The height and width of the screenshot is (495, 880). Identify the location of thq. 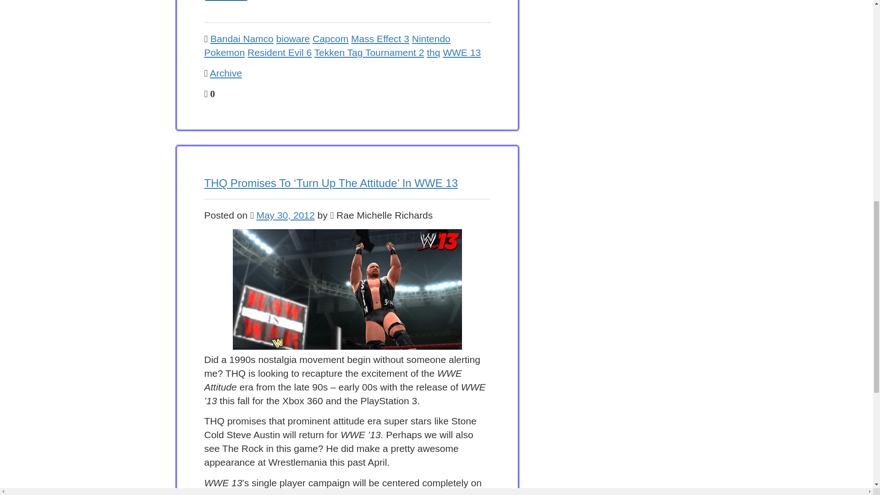
(434, 52).